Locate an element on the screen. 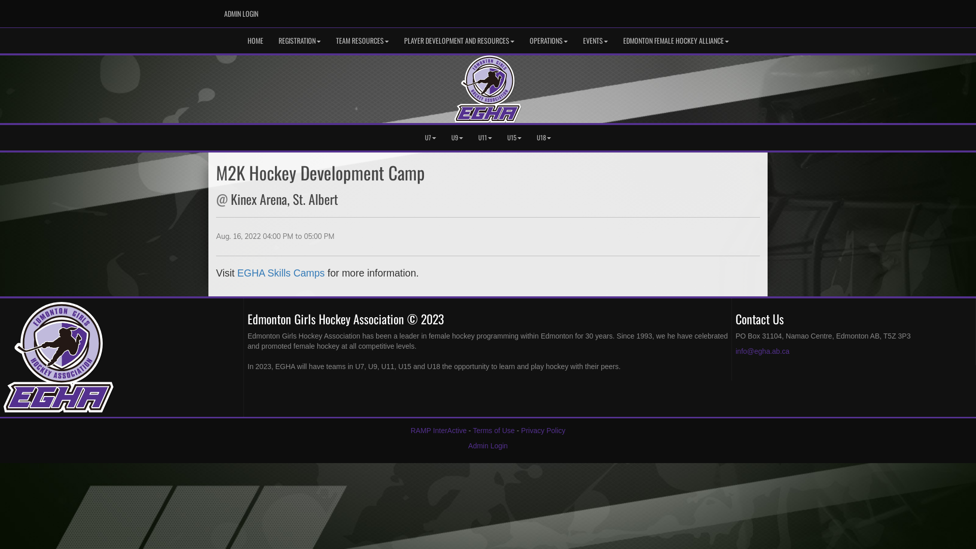 The width and height of the screenshot is (976, 549). EVENTS is located at coordinates (596, 41).